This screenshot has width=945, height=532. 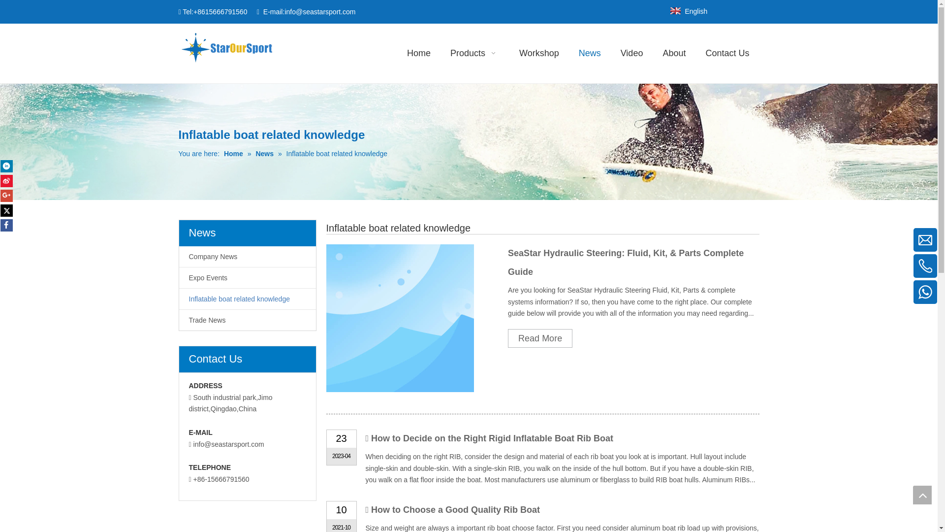 What do you see at coordinates (474, 53) in the screenshot?
I see `Products  ` at bounding box center [474, 53].